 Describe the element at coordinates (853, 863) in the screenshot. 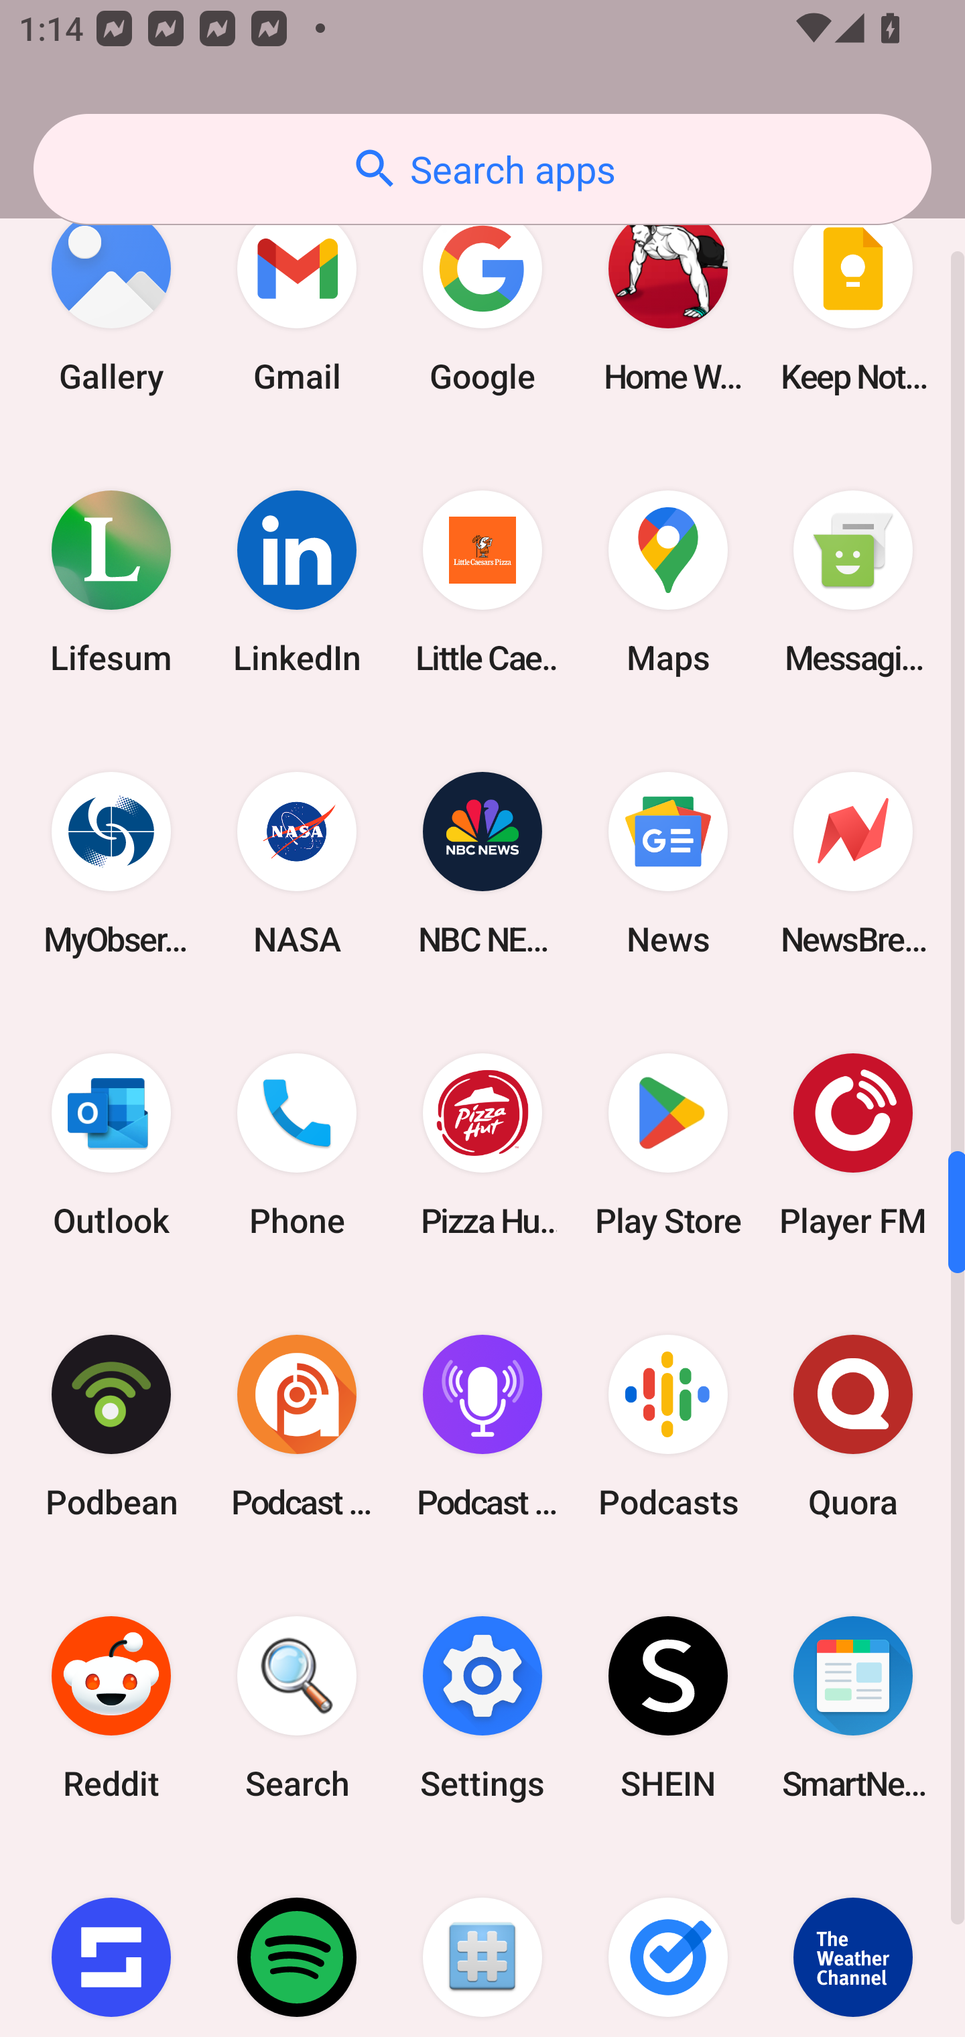

I see `NewsBreak` at that location.